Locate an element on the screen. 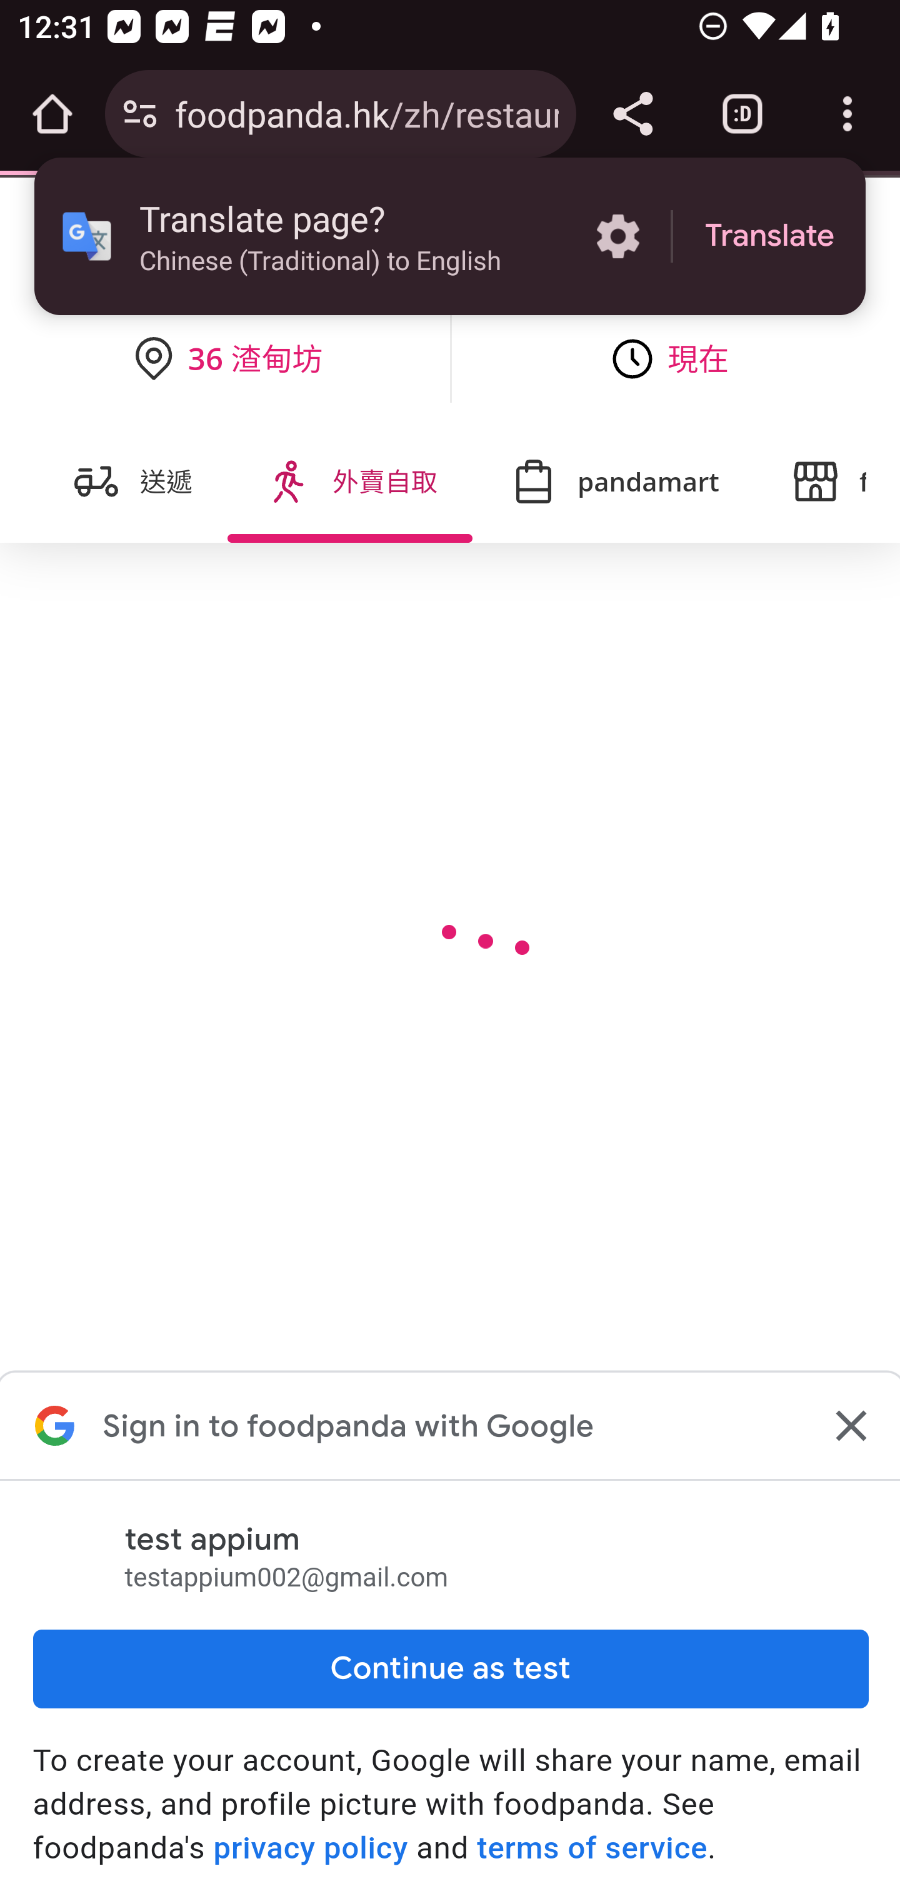  現在 is located at coordinates (672, 359).